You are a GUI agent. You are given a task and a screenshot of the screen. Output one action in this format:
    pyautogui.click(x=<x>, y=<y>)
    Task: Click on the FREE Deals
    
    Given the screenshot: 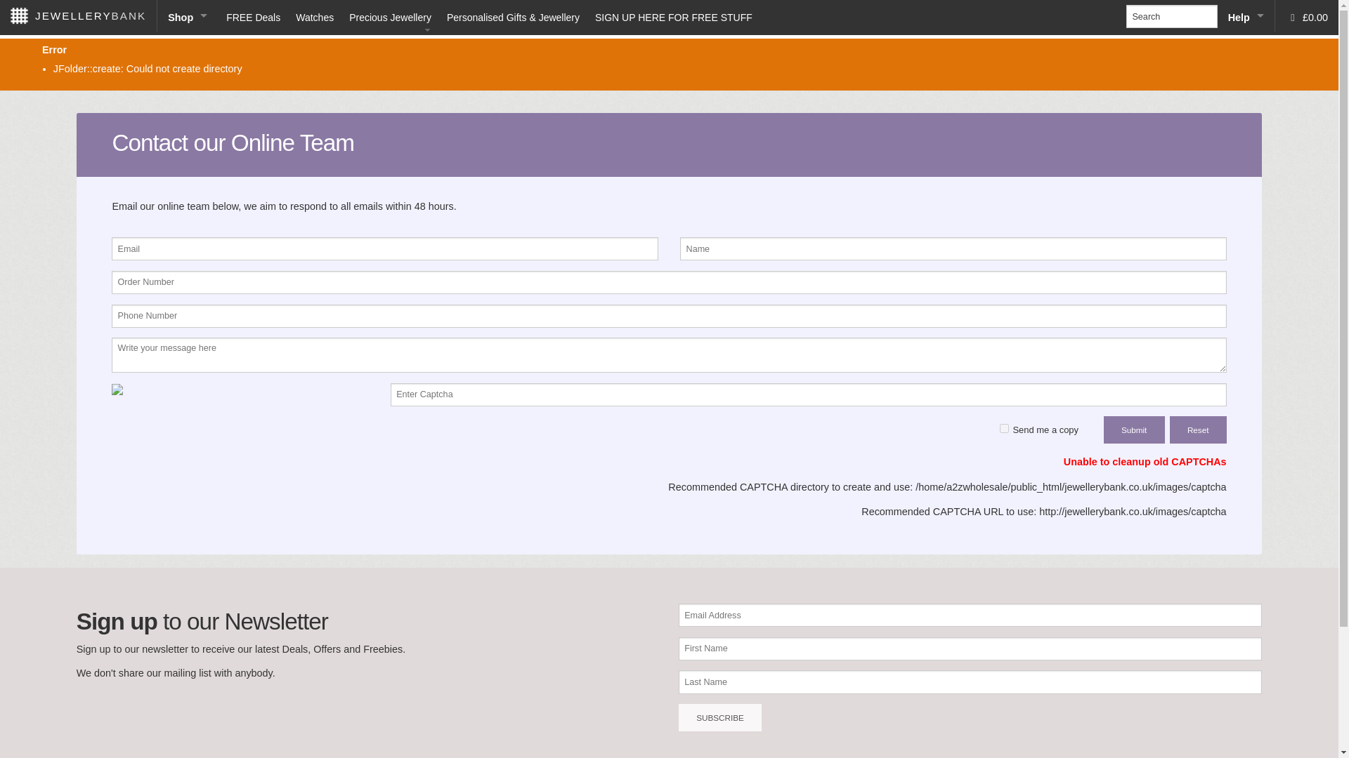 What is the action you would take?
    pyautogui.click(x=253, y=17)
    